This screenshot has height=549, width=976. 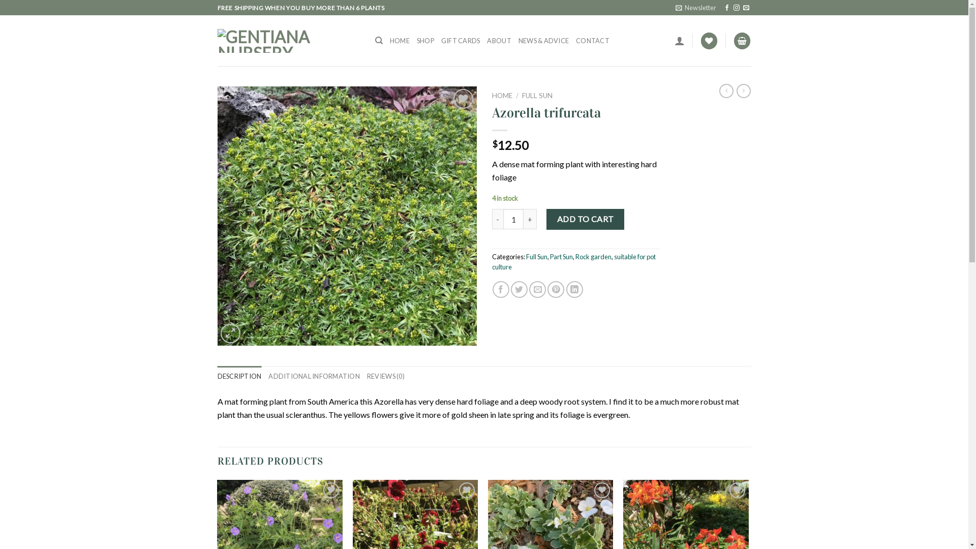 What do you see at coordinates (561, 257) in the screenshot?
I see `Part Sun` at bounding box center [561, 257].